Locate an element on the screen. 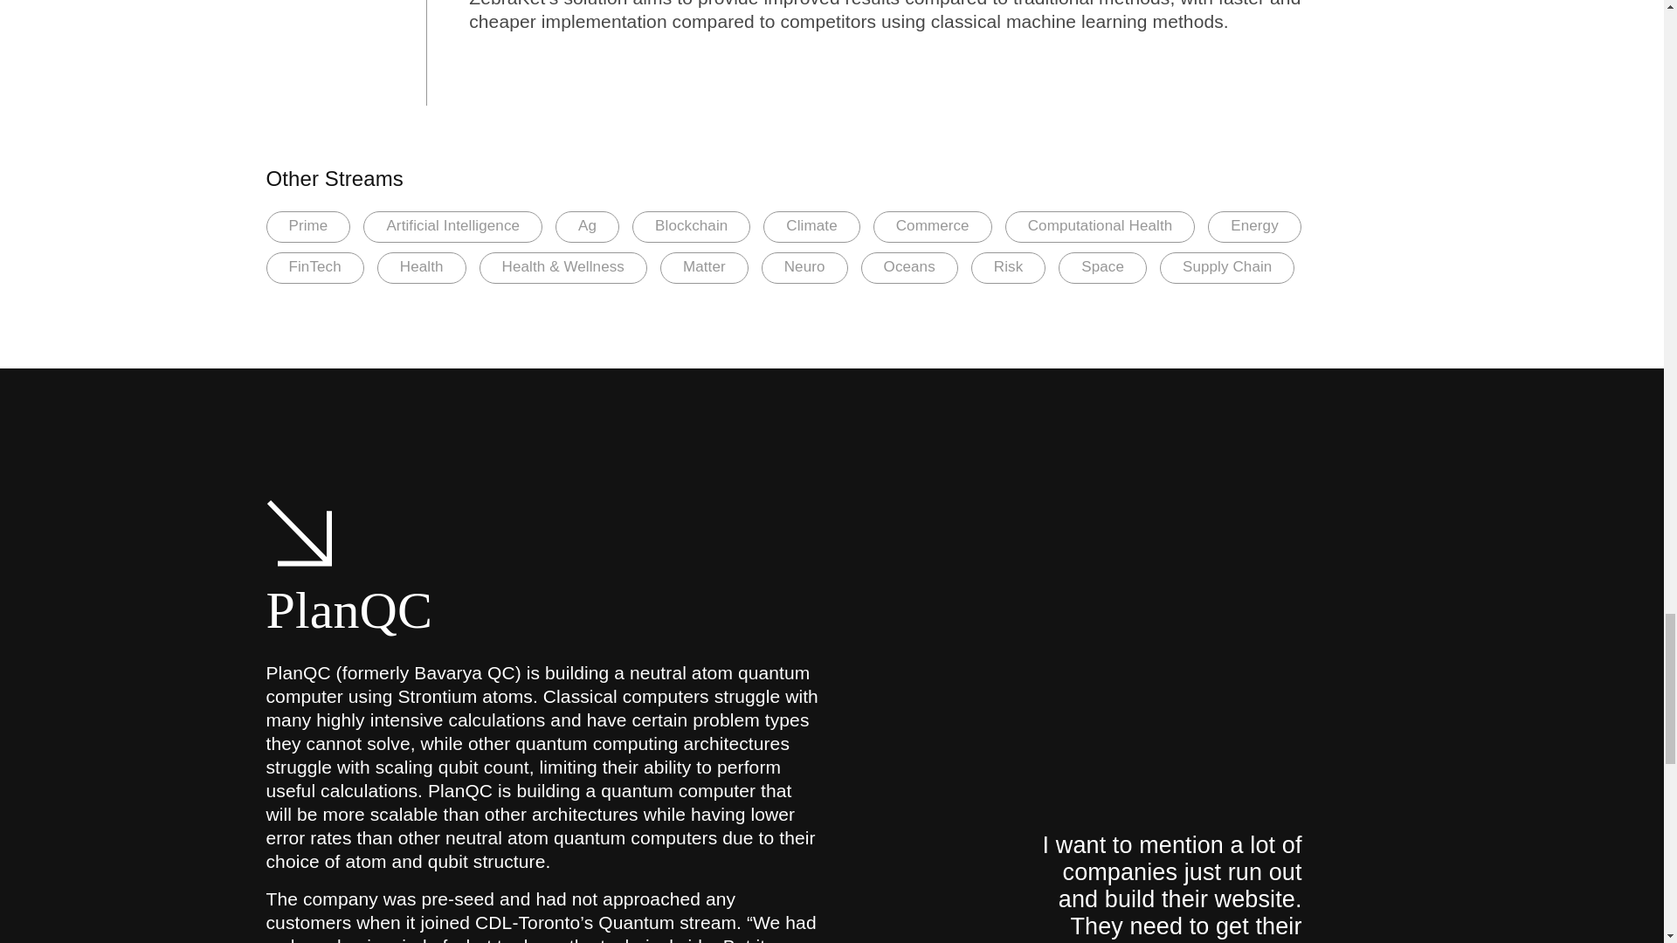 Image resolution: width=1677 pixels, height=943 pixels. Blockchain is located at coordinates (690, 226).